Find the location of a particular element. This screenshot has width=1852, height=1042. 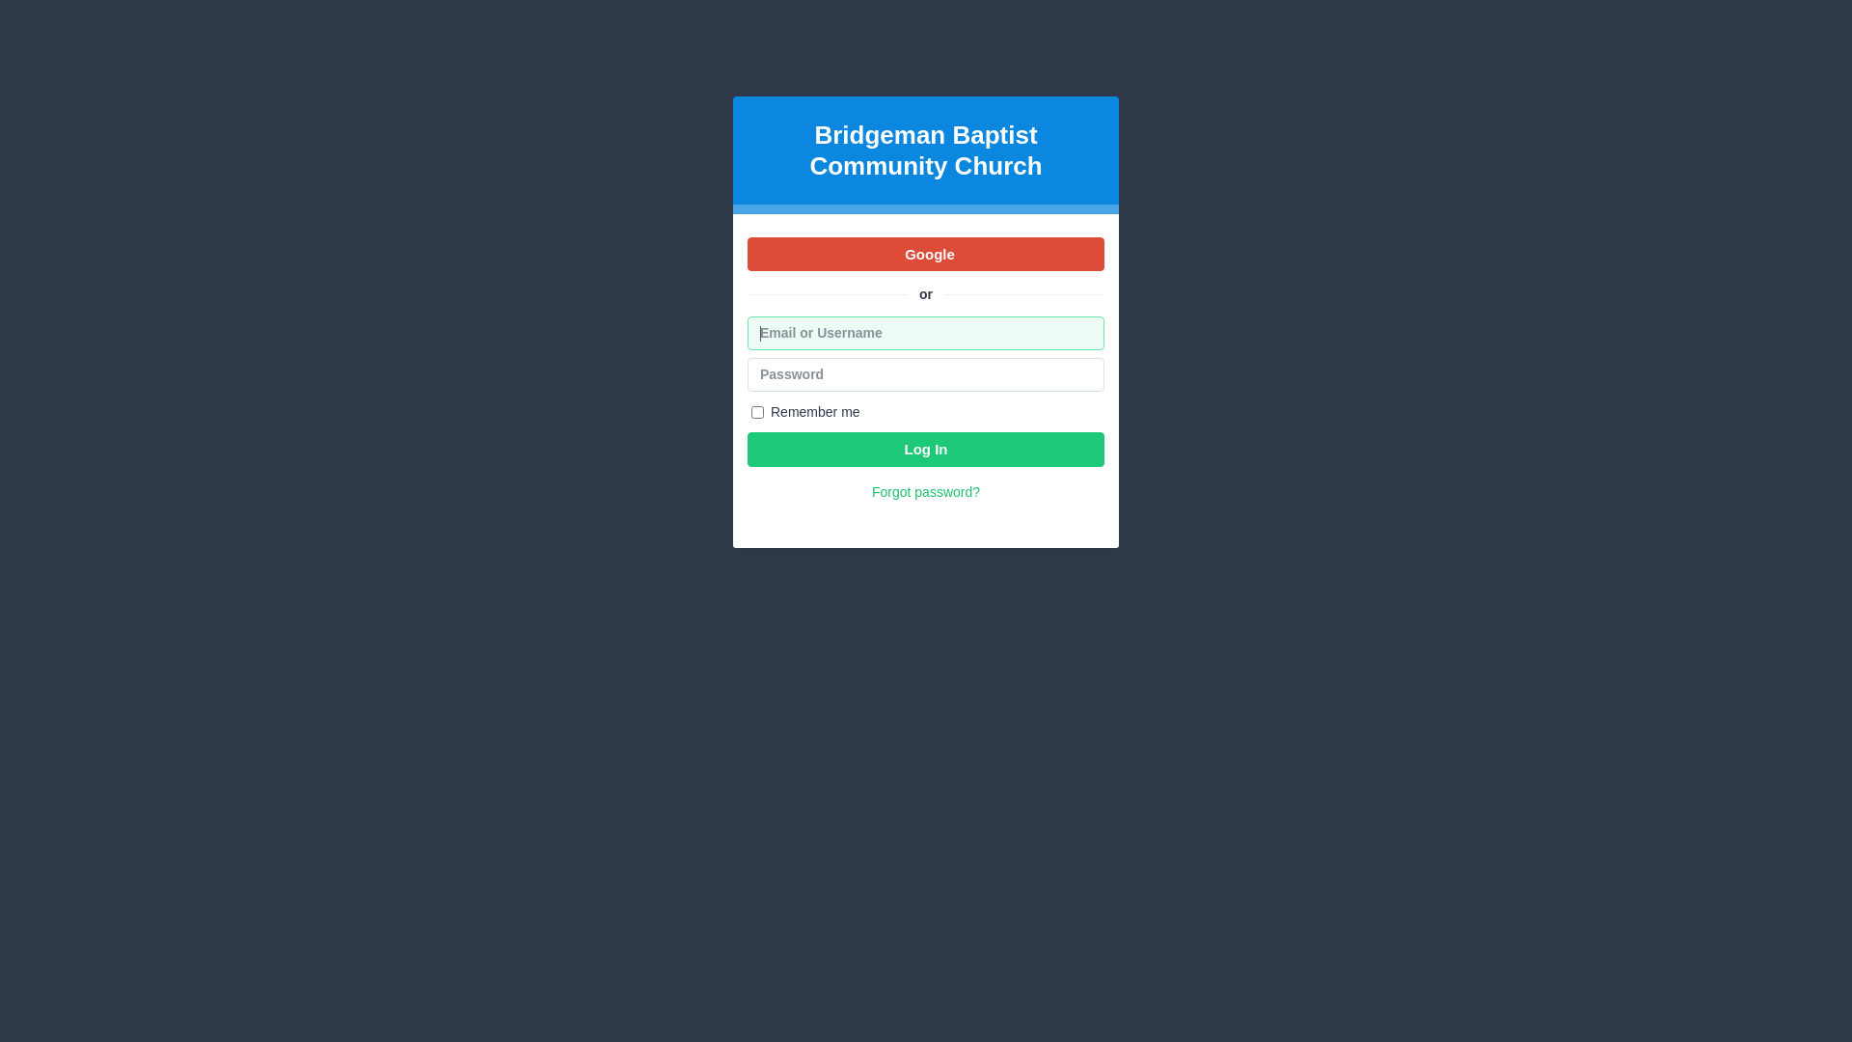

Google is located at coordinates (926, 255).